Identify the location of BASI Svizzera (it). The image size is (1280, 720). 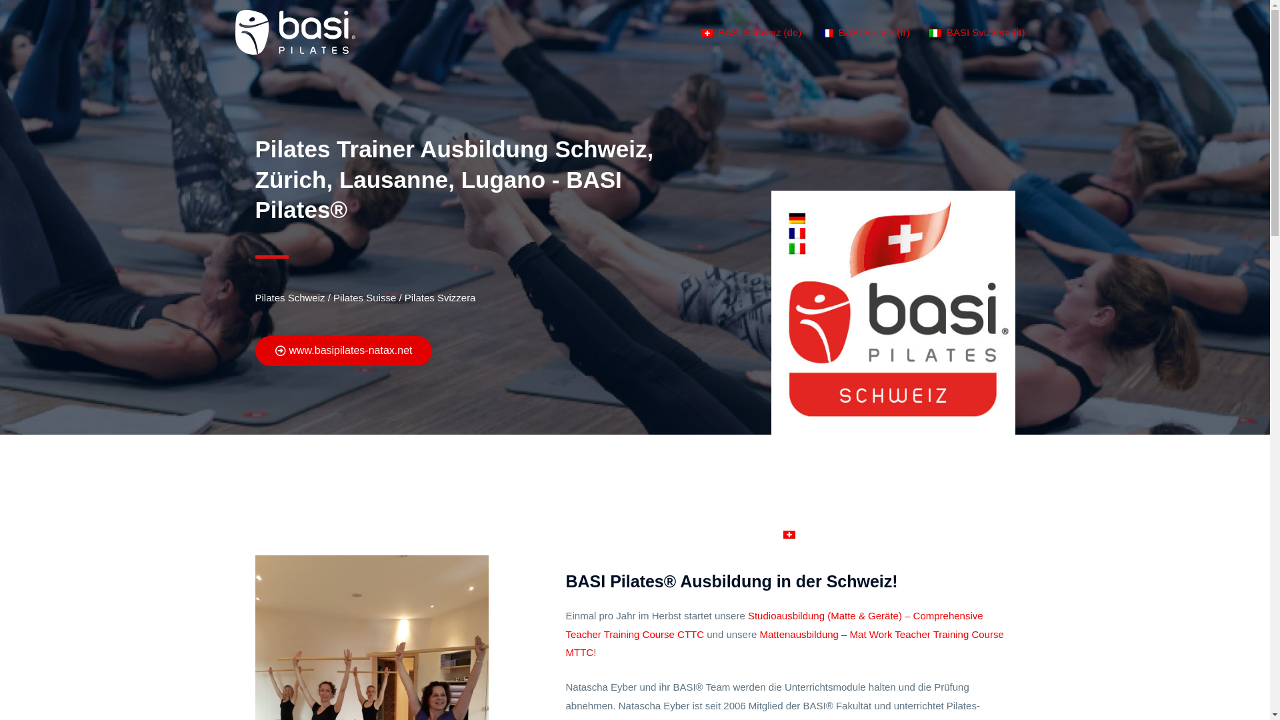
(977, 33).